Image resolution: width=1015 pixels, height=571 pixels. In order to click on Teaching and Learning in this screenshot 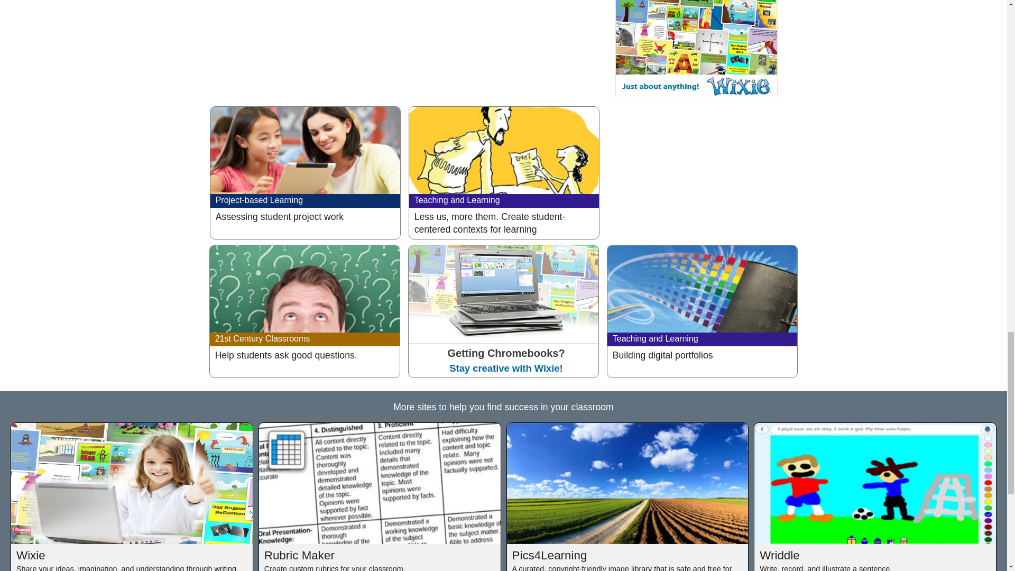, I will do `click(457, 200)`.